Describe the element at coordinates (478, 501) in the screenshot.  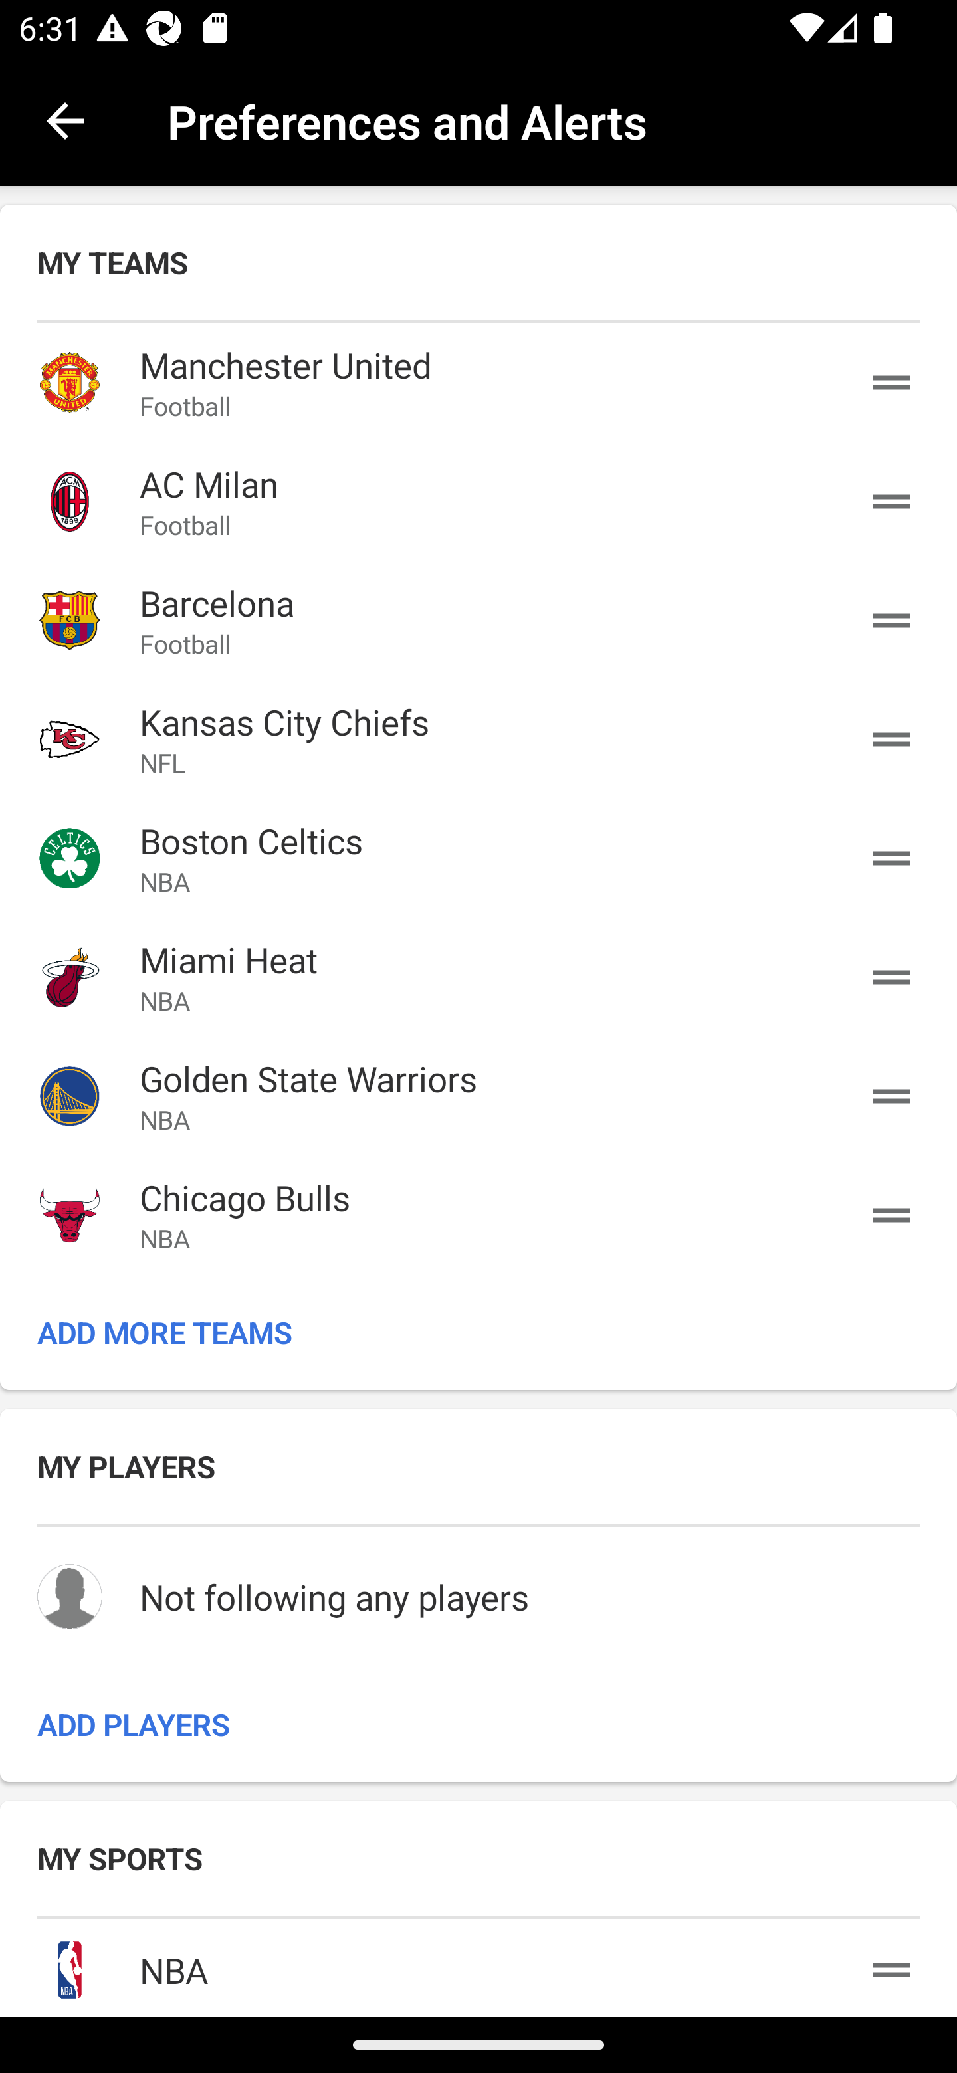
I see `AC Milan AC Milan AC Milan Football Football` at that location.